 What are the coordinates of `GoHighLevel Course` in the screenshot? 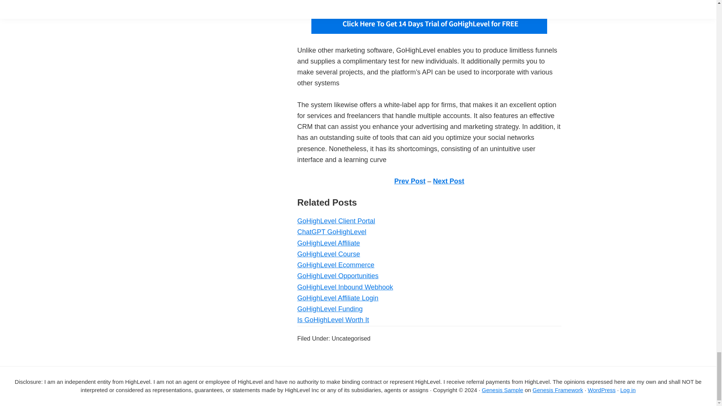 It's located at (328, 254).